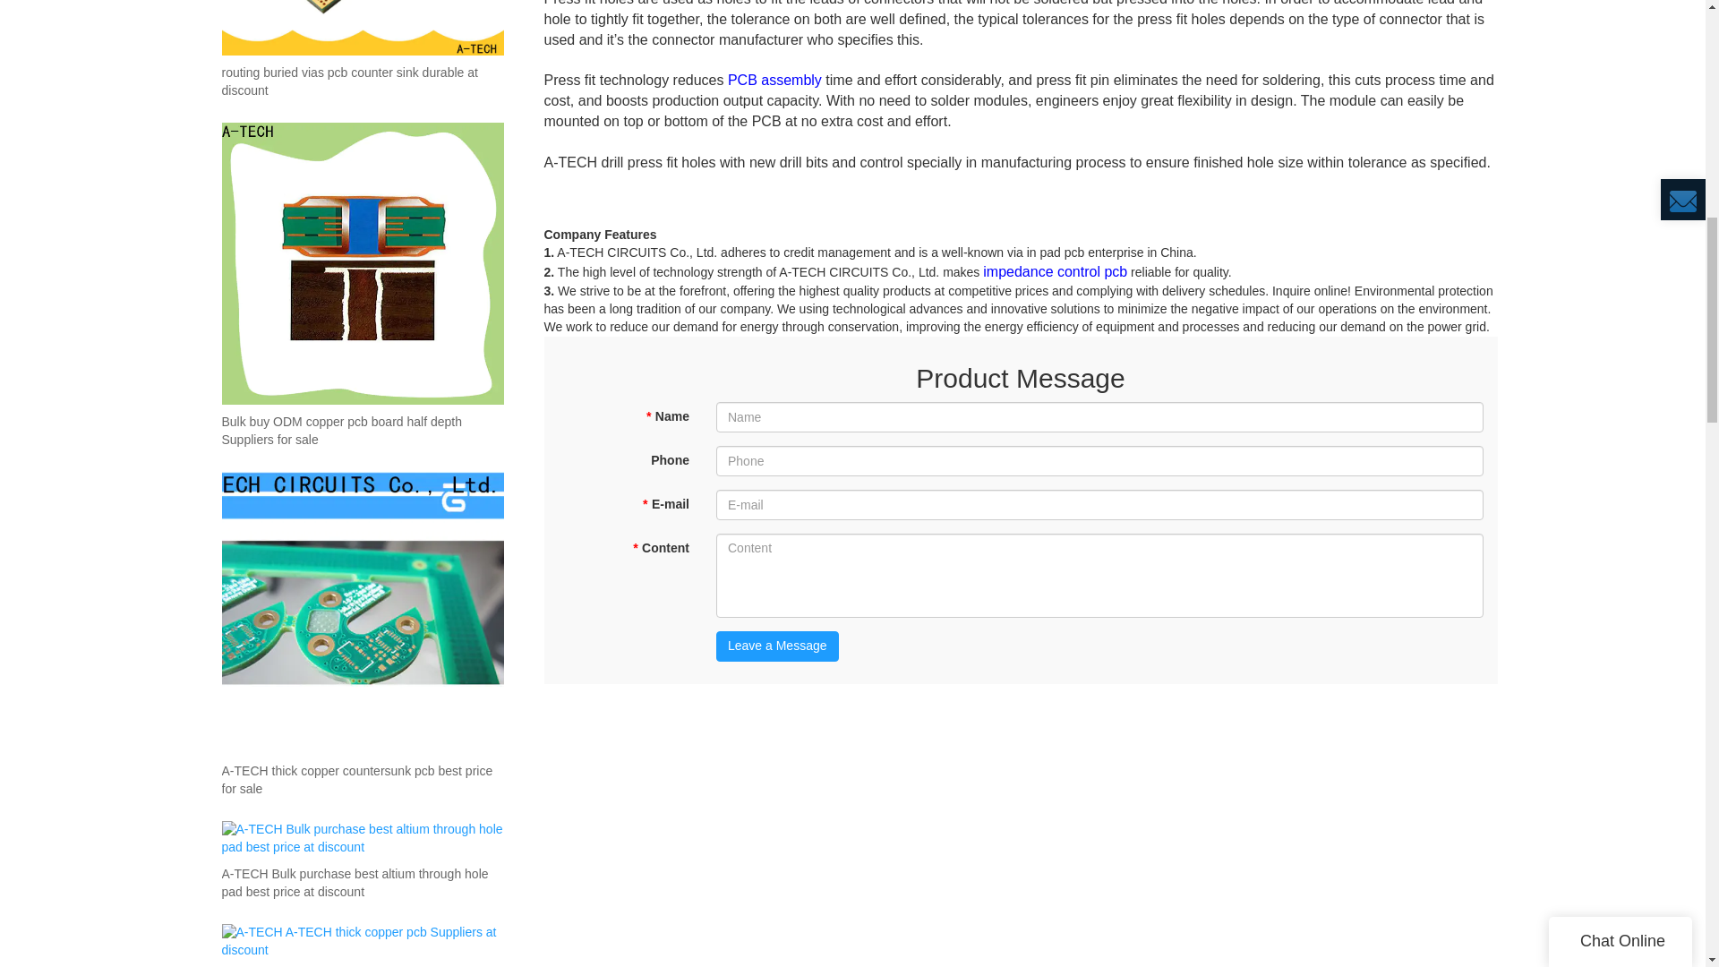 This screenshot has height=967, width=1719. What do you see at coordinates (362, 432) in the screenshot?
I see `Bulk buy ODM copper pcb board half depth Suppliers for sale` at bounding box center [362, 432].